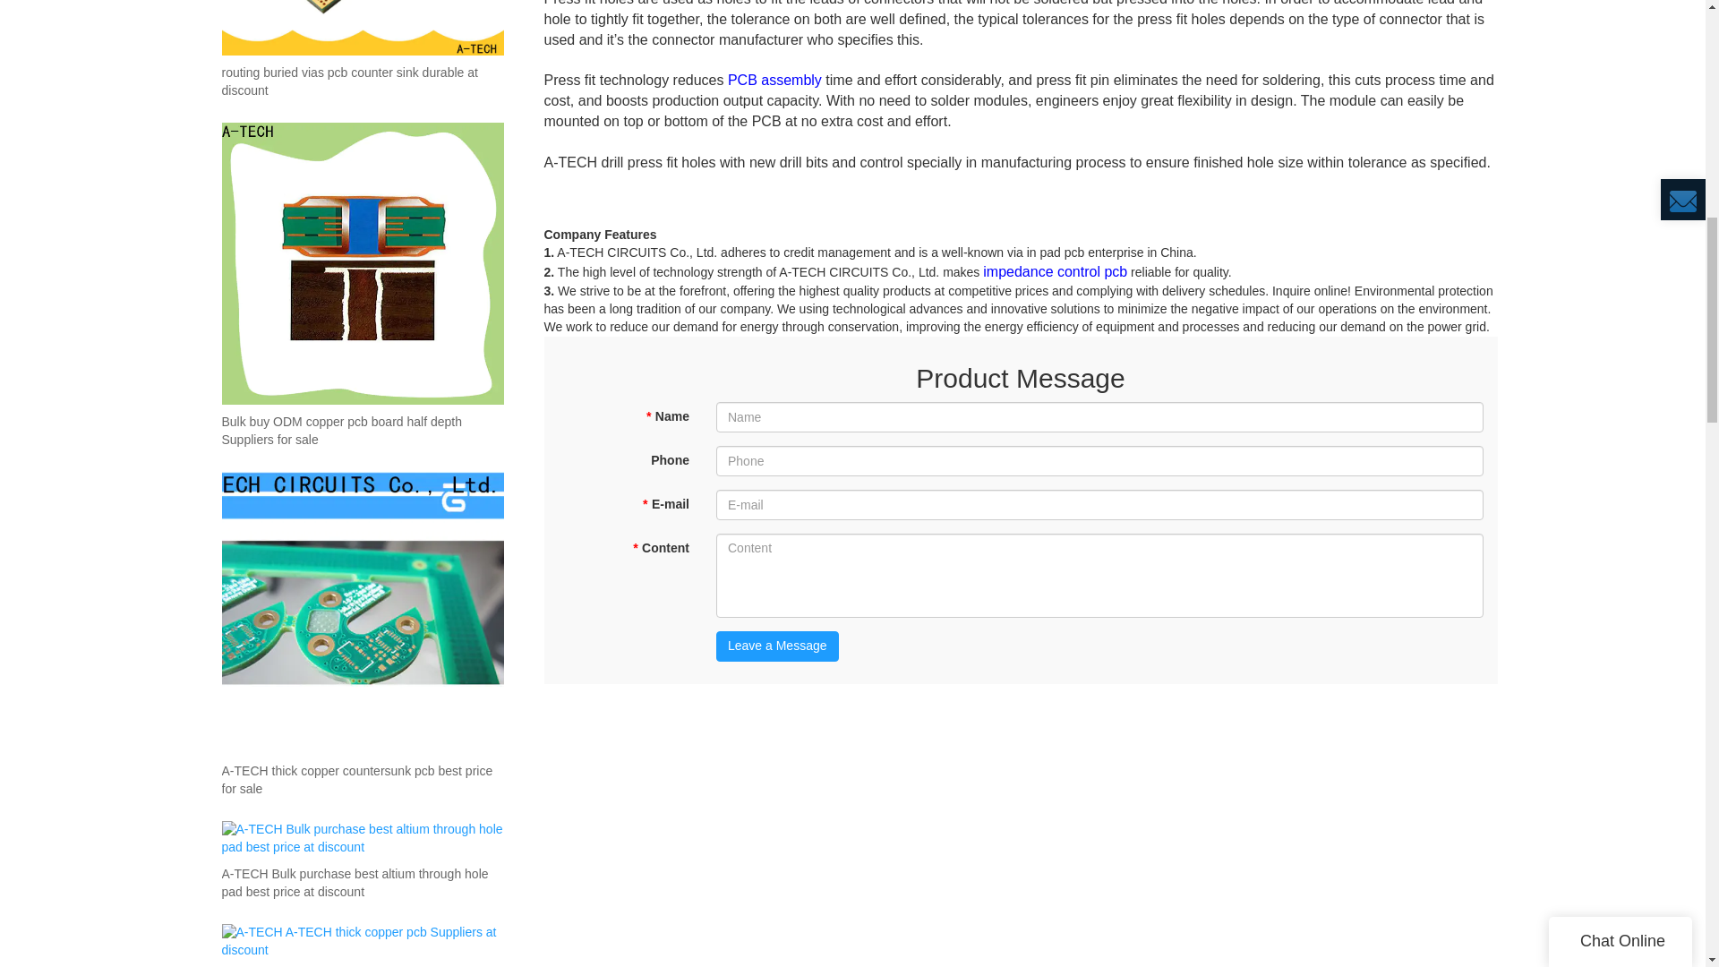 This screenshot has height=967, width=1719. What do you see at coordinates (362, 432) in the screenshot?
I see `Bulk buy ODM copper pcb board half depth Suppliers for sale` at bounding box center [362, 432].